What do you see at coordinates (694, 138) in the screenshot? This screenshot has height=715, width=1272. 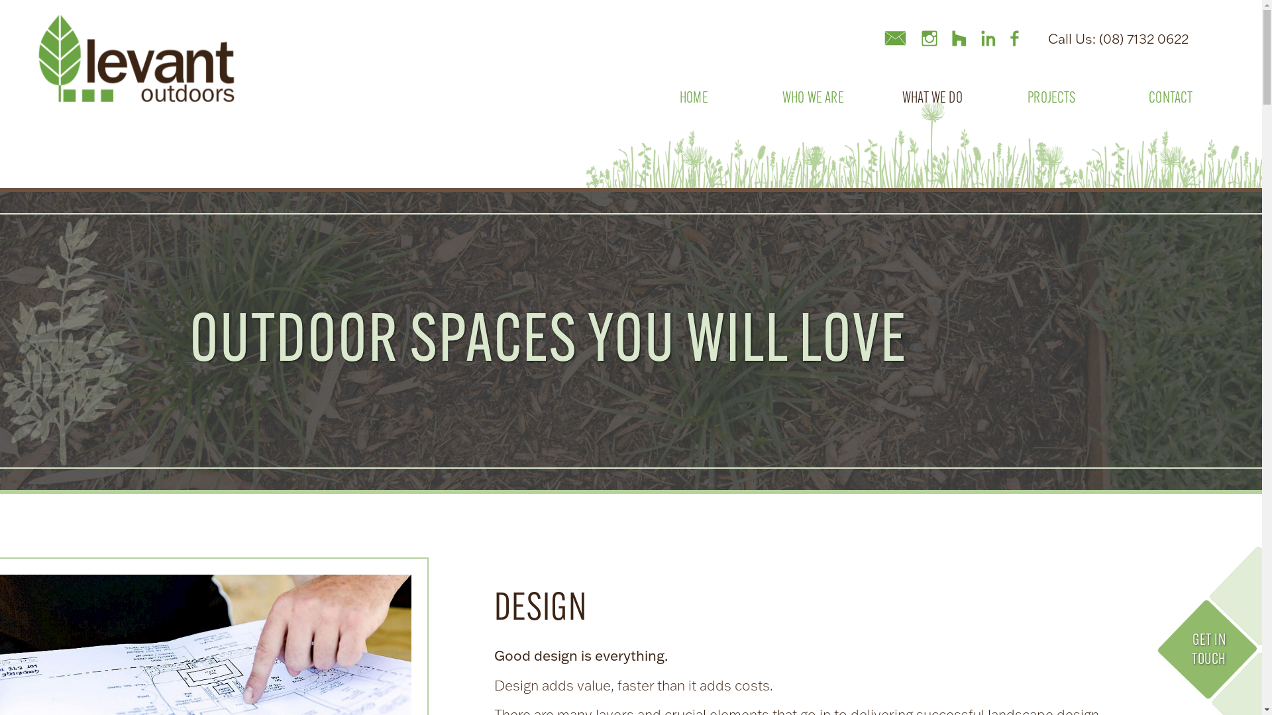 I see `HOME` at bounding box center [694, 138].